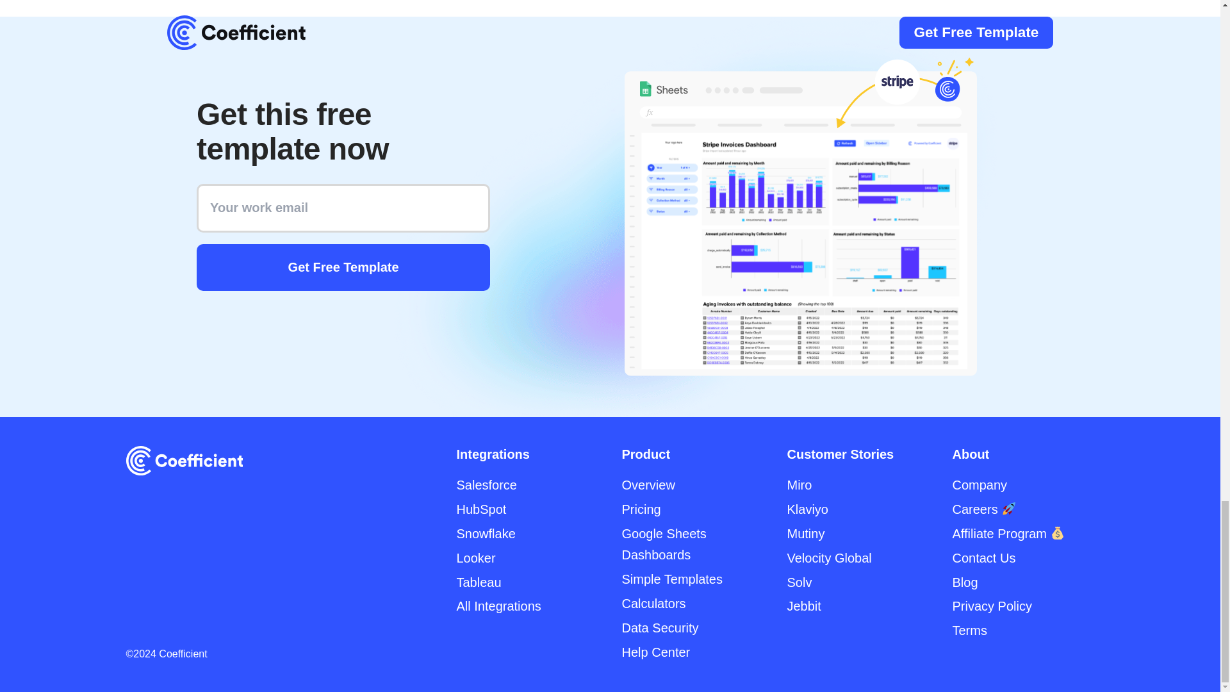 This screenshot has height=692, width=1230. I want to click on HubSpot, so click(480, 509).